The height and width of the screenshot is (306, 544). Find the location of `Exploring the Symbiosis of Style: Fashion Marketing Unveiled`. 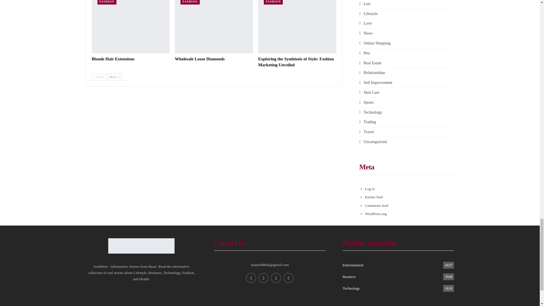

Exploring the Symbiosis of Style: Fashion Marketing Unveiled is located at coordinates (296, 62).